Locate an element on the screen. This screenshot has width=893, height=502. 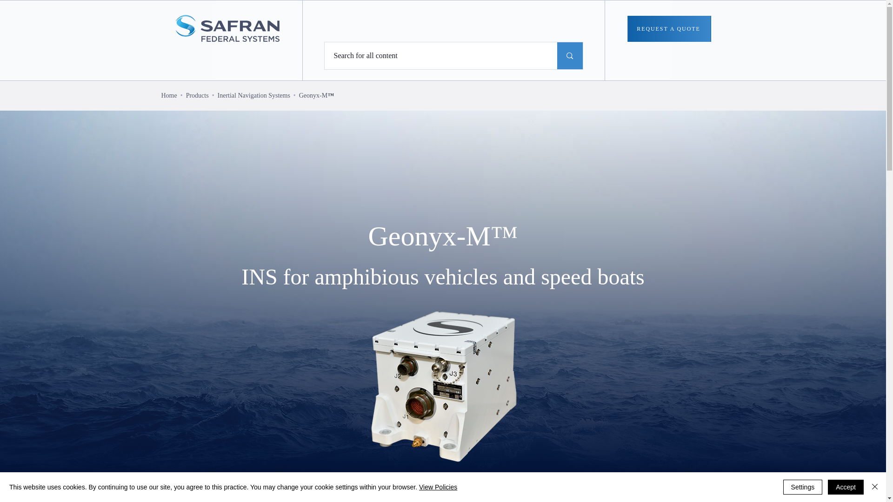
Settings is located at coordinates (803, 487).